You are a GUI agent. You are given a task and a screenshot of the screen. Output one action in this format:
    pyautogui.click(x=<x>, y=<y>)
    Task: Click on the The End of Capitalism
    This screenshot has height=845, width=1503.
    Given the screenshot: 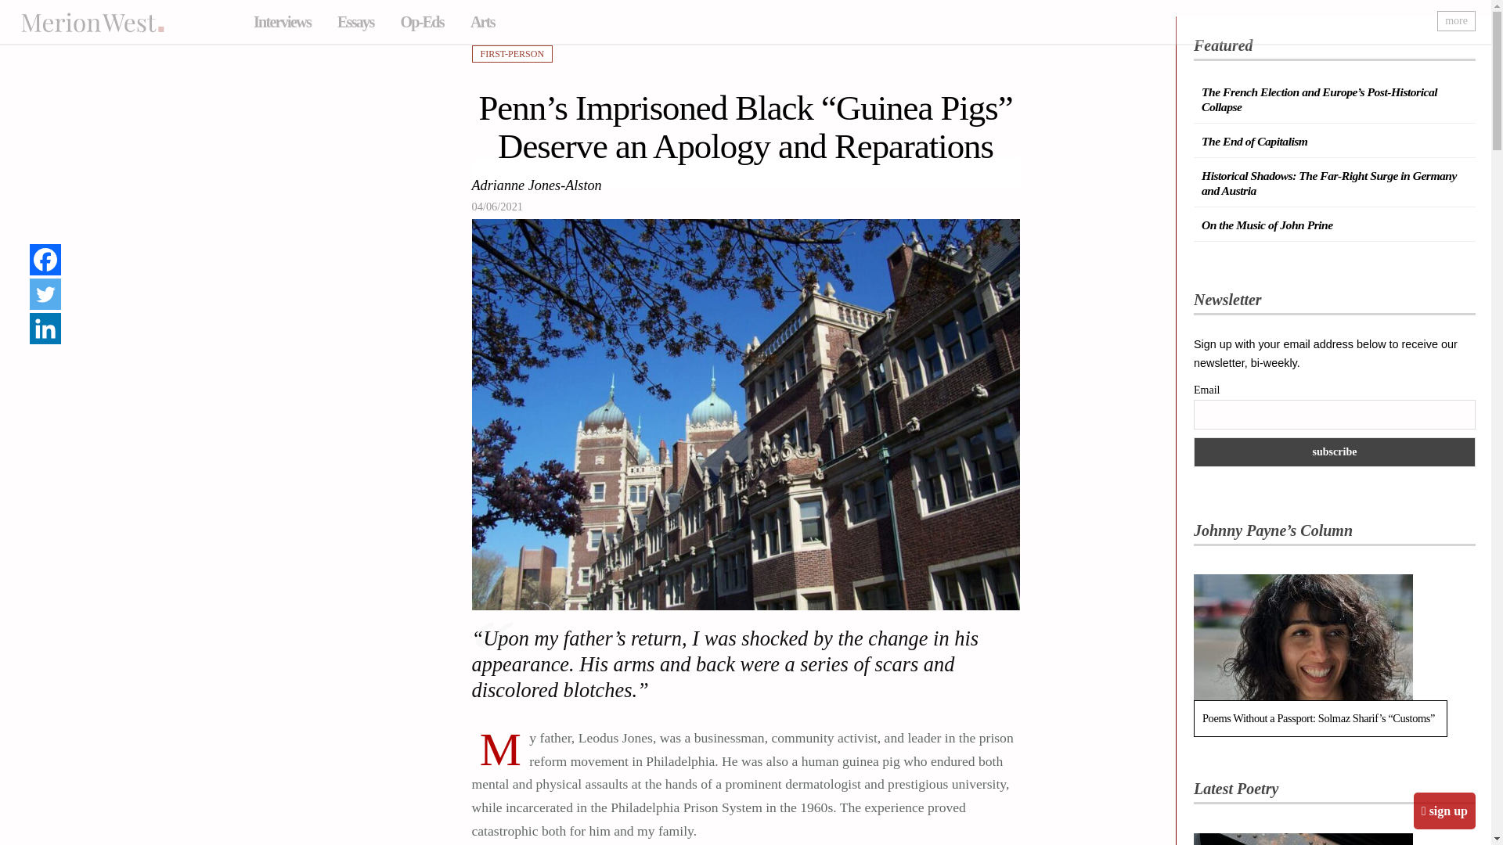 What is the action you would take?
    pyautogui.click(x=1254, y=141)
    